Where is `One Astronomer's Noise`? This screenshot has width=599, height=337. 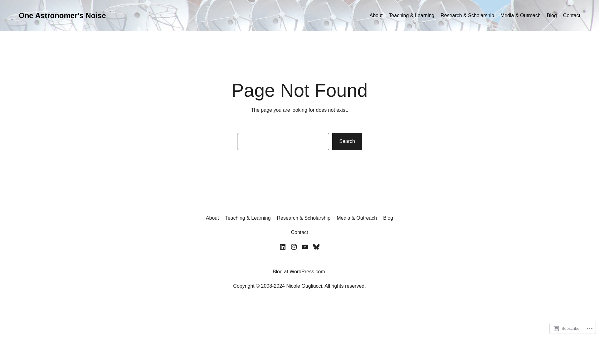
One Astronomer's Noise is located at coordinates (62, 15).